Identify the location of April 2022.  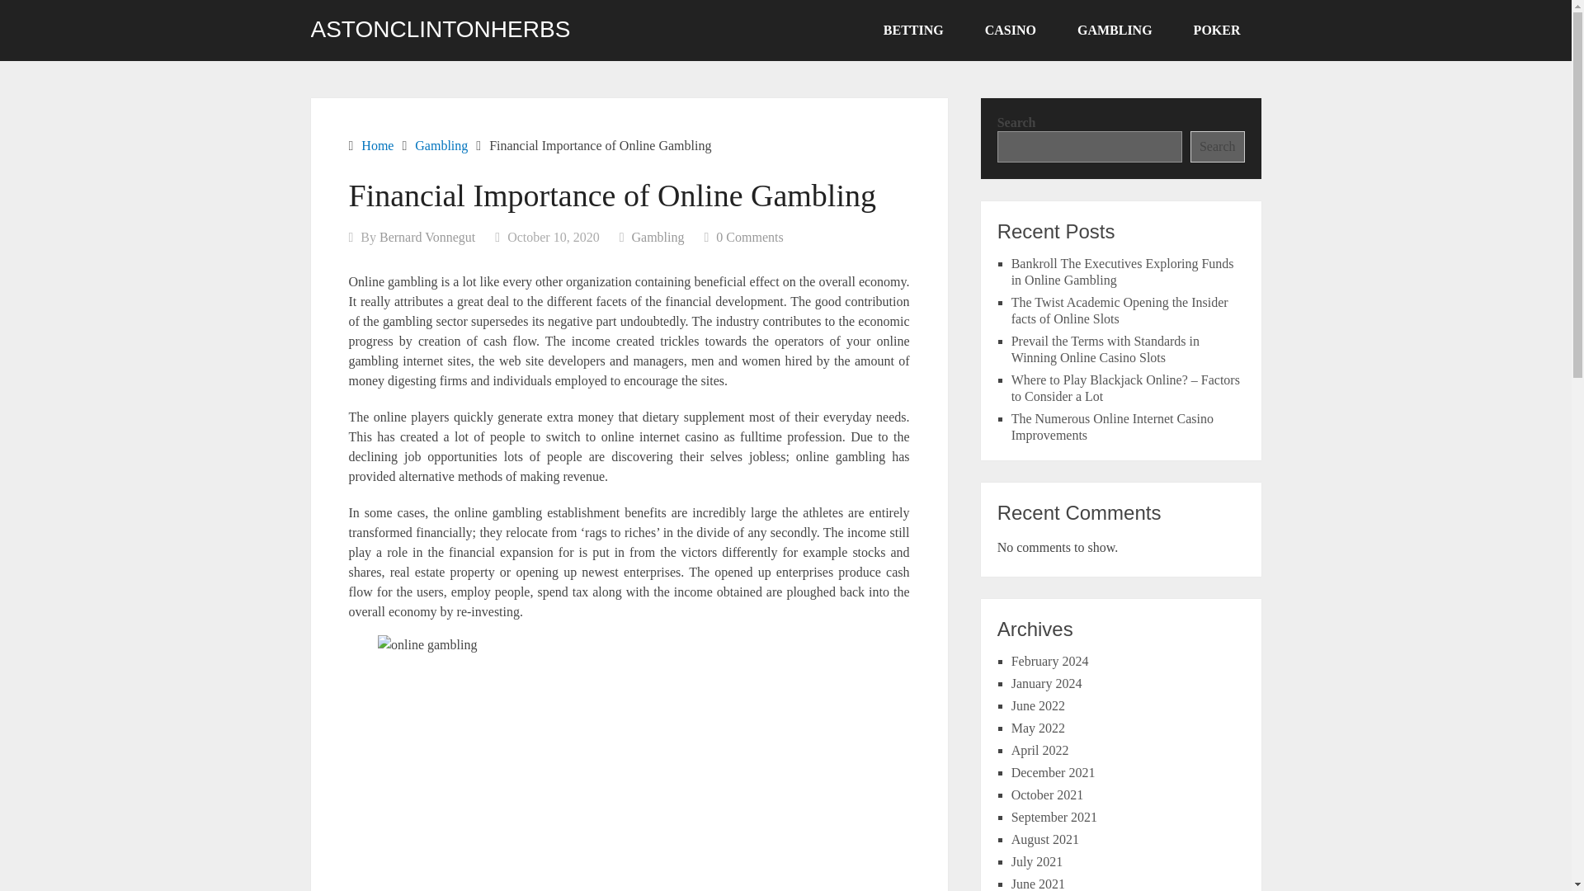
(1040, 750).